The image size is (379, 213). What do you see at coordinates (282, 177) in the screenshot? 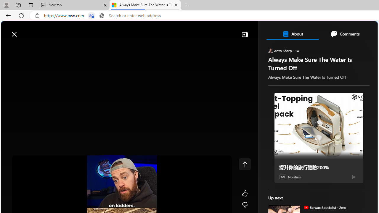
I see `Ad` at bounding box center [282, 177].